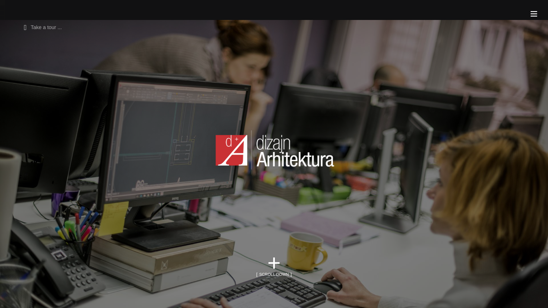 The width and height of the screenshot is (548, 308). Describe the element at coordinates (274, 274) in the screenshot. I see `SCROLL DOWN` at that location.